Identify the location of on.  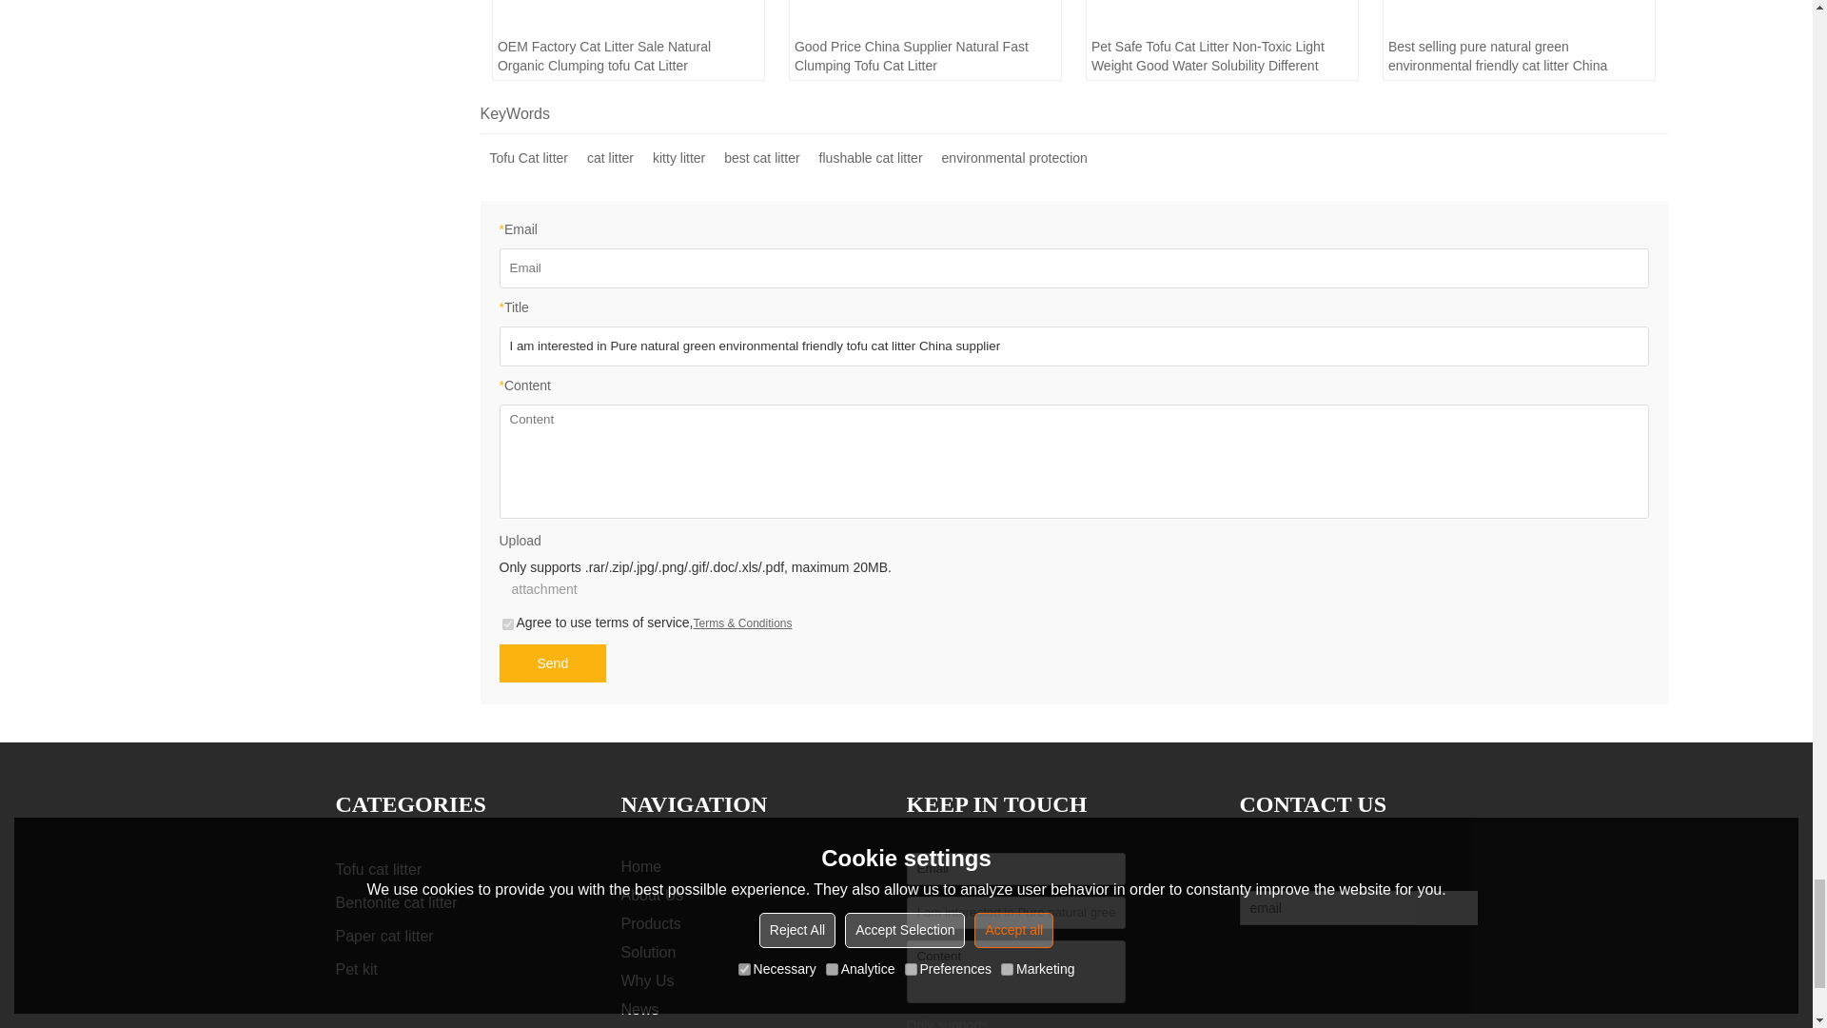
(508, 624).